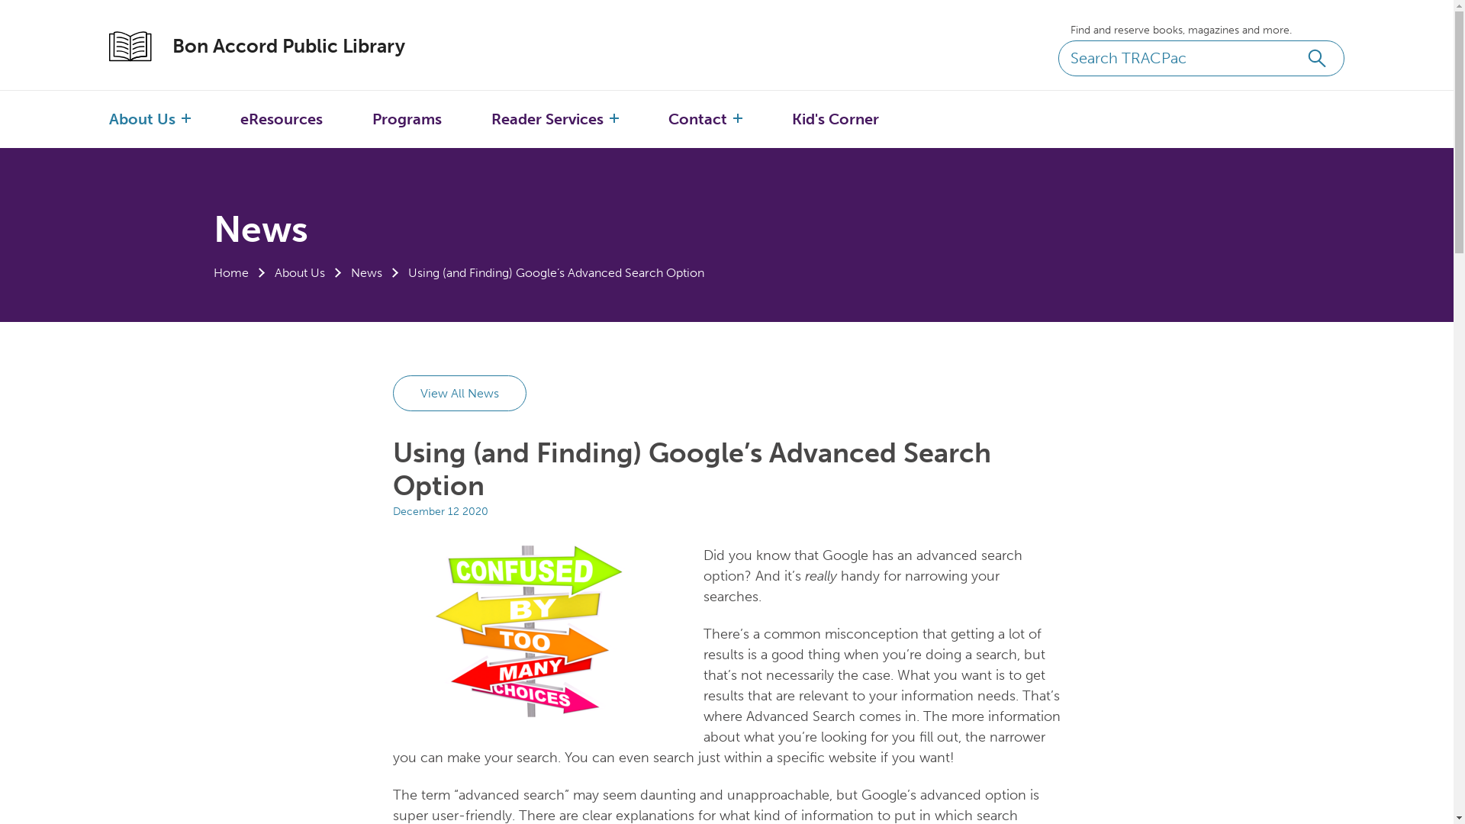 The height and width of the screenshot is (824, 1465). Describe the element at coordinates (142, 119) in the screenshot. I see `About Us` at that location.